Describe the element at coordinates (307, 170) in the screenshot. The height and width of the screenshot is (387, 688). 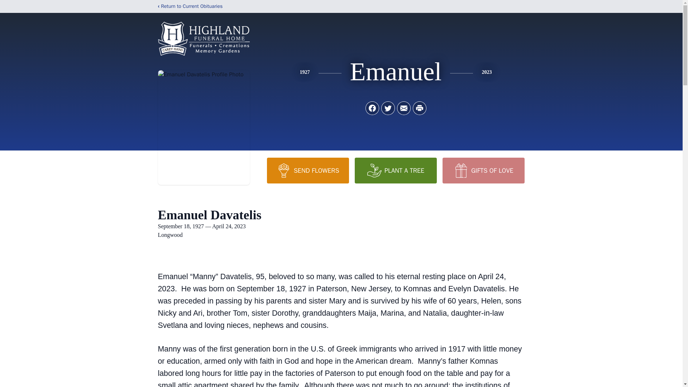
I see `SEND FLOWERS` at that location.